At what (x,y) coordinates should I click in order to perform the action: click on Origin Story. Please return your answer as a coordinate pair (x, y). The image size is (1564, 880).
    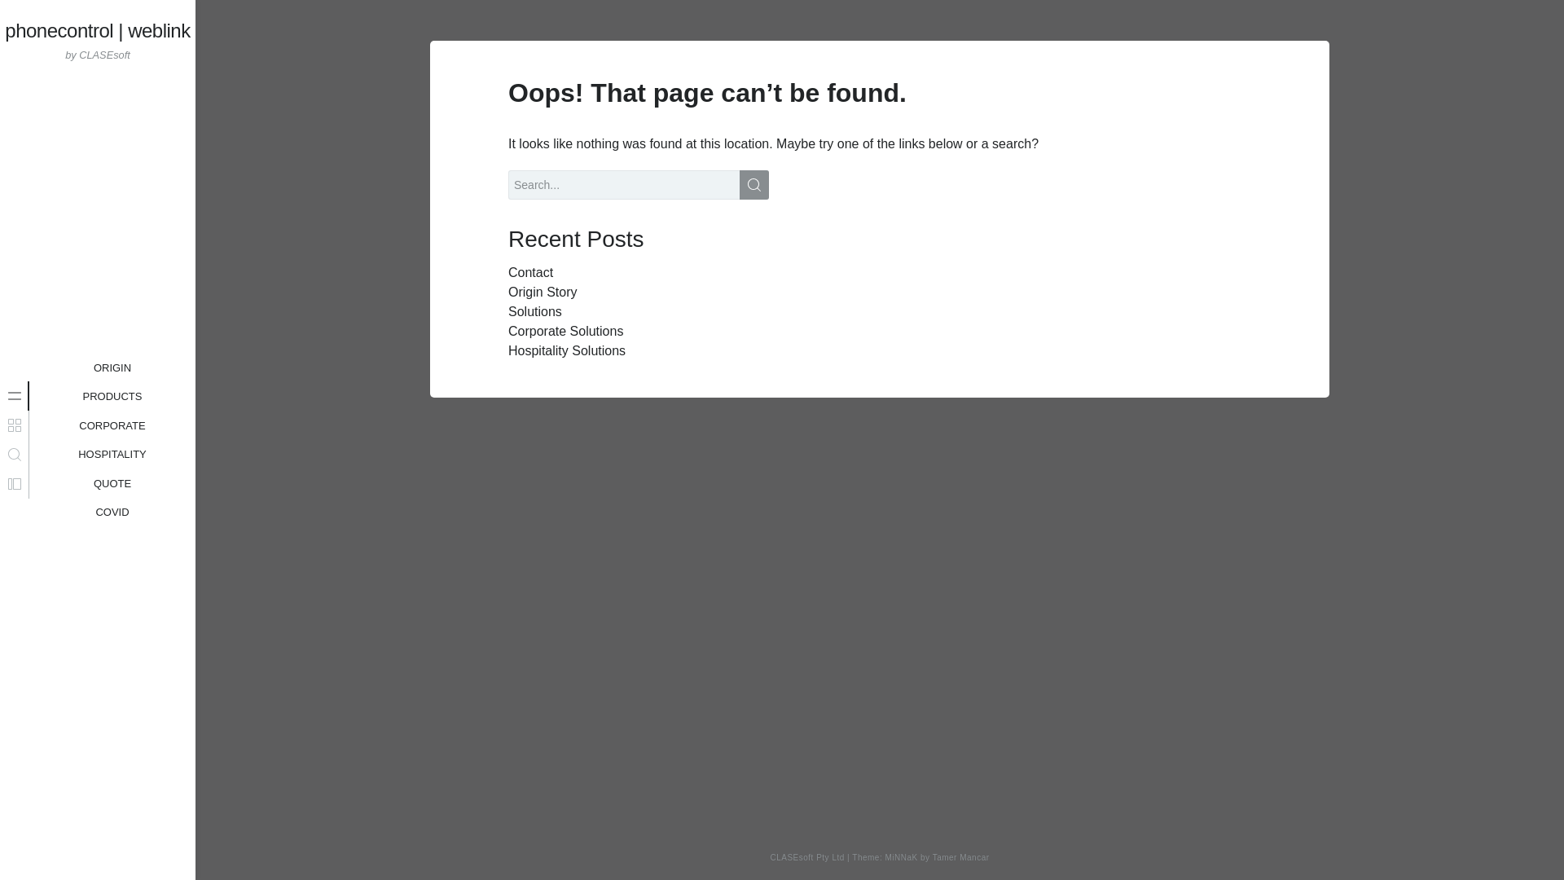
    Looking at the image, I should click on (543, 292).